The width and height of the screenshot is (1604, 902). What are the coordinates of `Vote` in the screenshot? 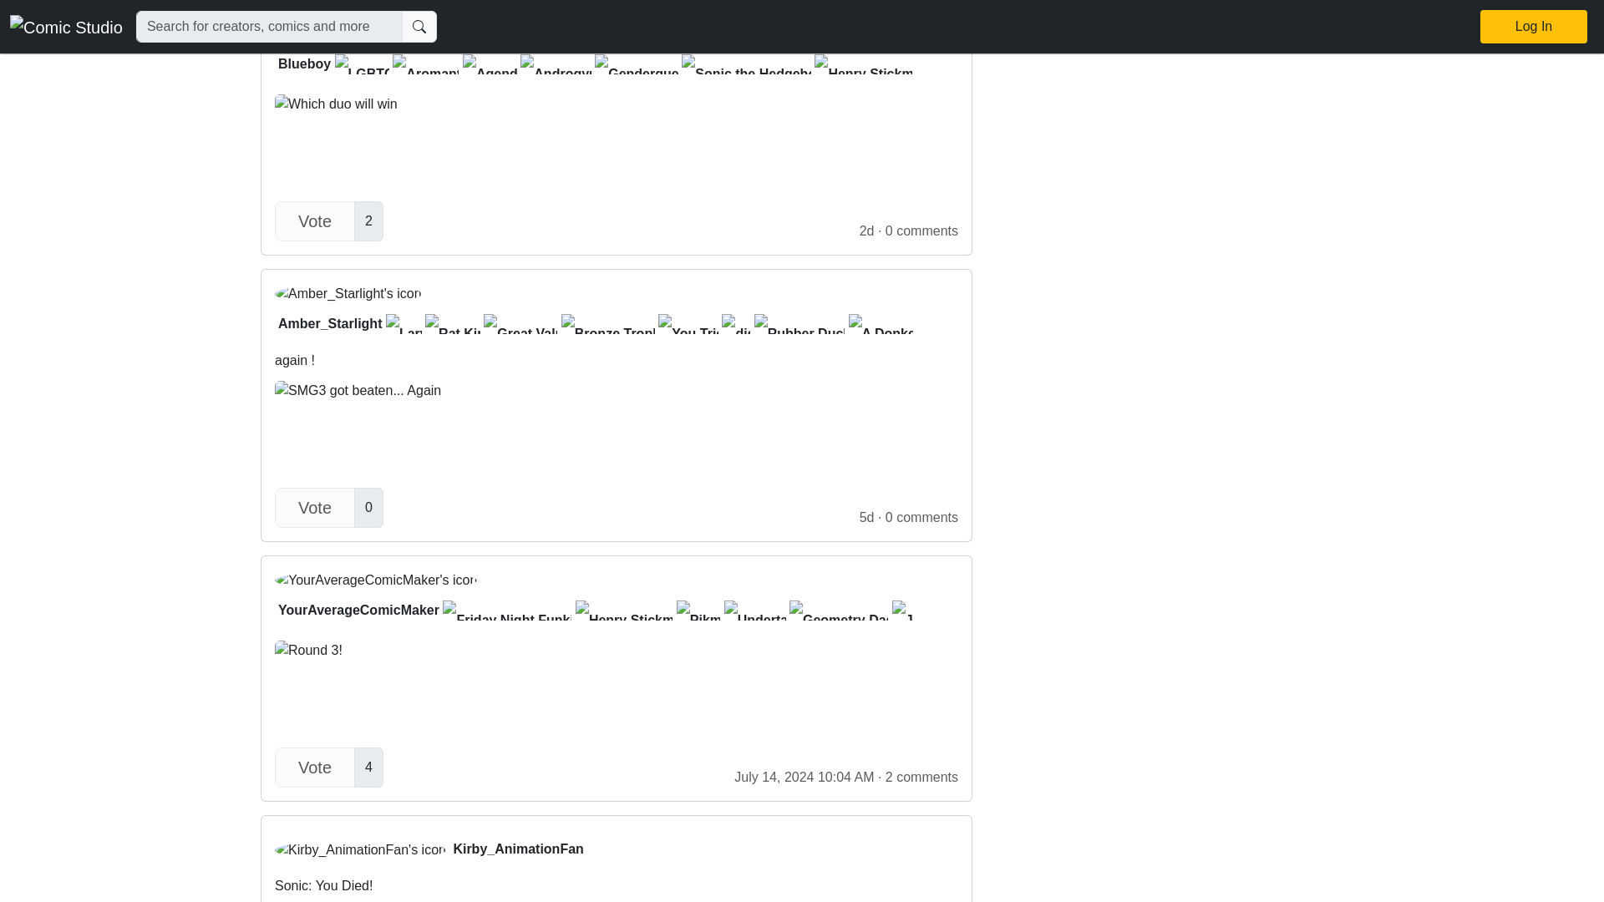 It's located at (314, 508).